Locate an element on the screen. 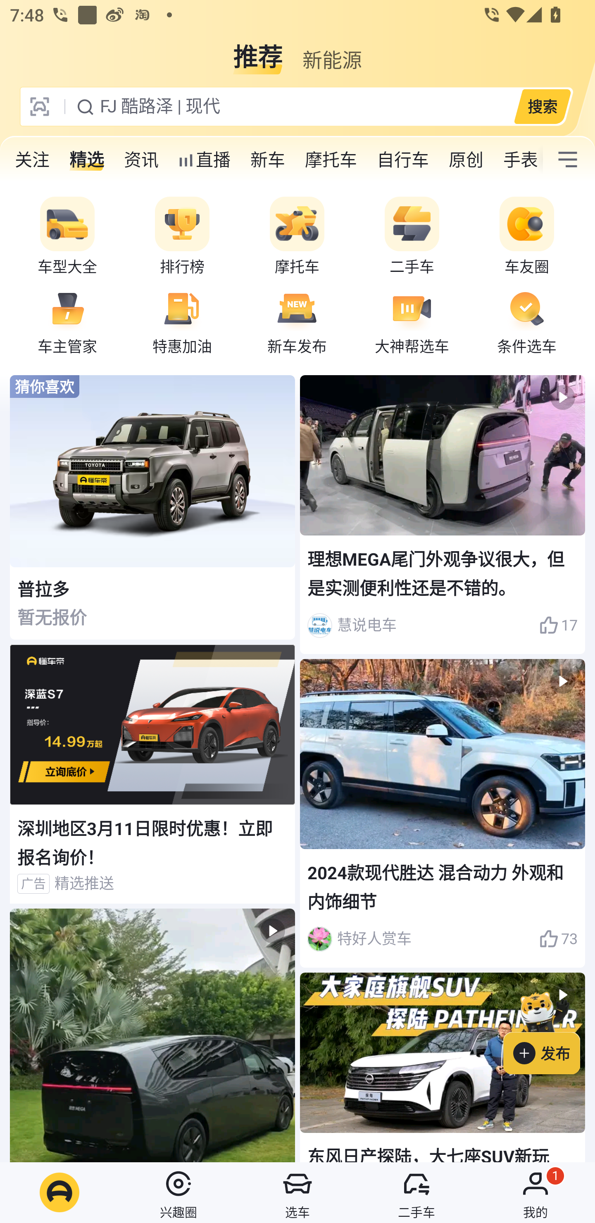  猜你喜欢 普拉多 暂无报价 is located at coordinates (152, 507).